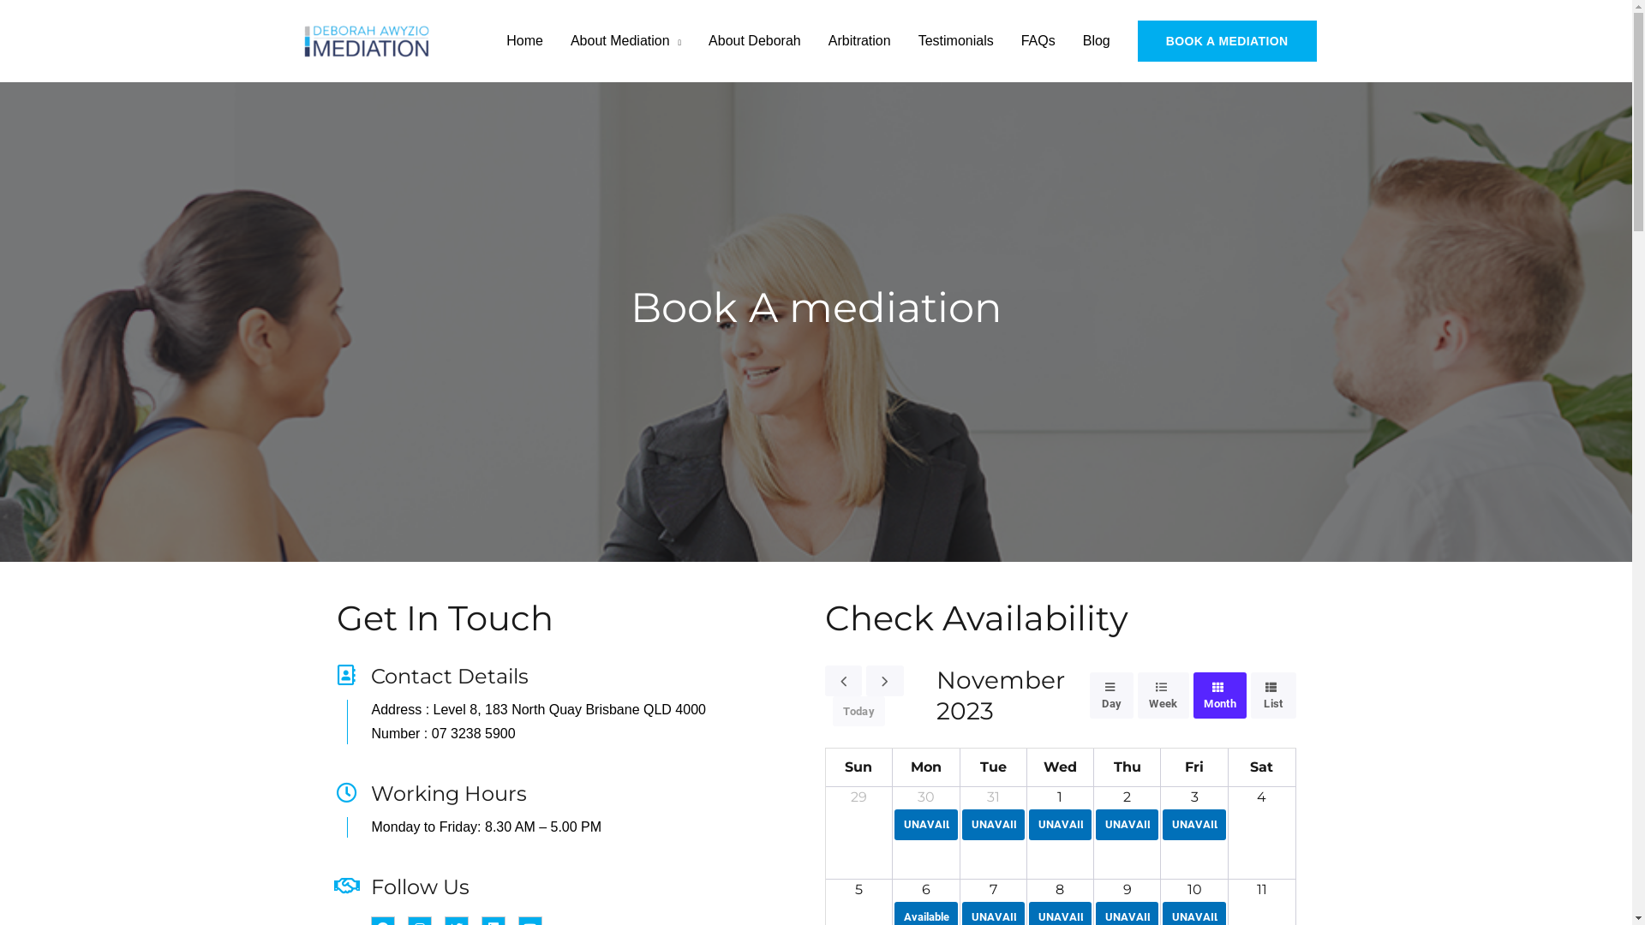 This screenshot has width=1645, height=925. Describe the element at coordinates (1273, 695) in the screenshot. I see `List` at that location.